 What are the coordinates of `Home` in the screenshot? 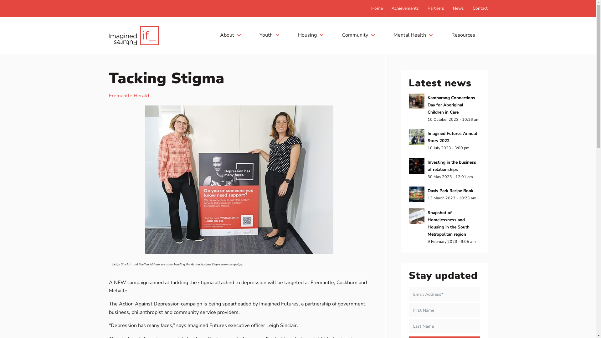 It's located at (377, 8).